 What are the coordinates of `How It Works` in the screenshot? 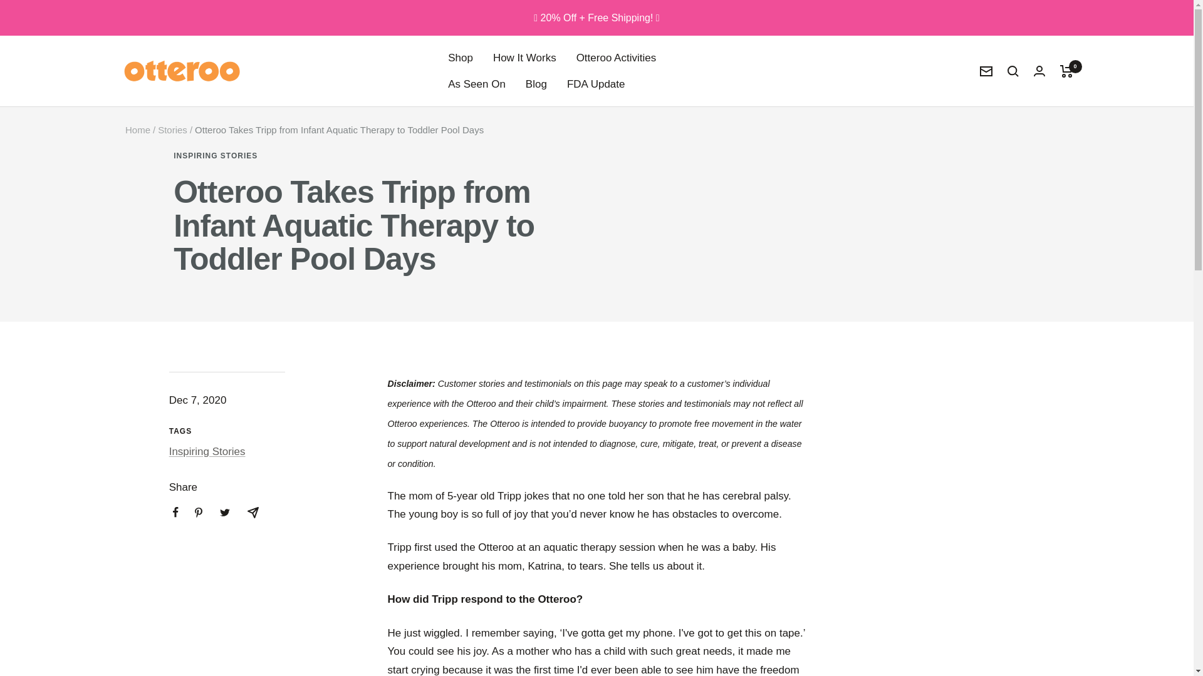 It's located at (524, 58).